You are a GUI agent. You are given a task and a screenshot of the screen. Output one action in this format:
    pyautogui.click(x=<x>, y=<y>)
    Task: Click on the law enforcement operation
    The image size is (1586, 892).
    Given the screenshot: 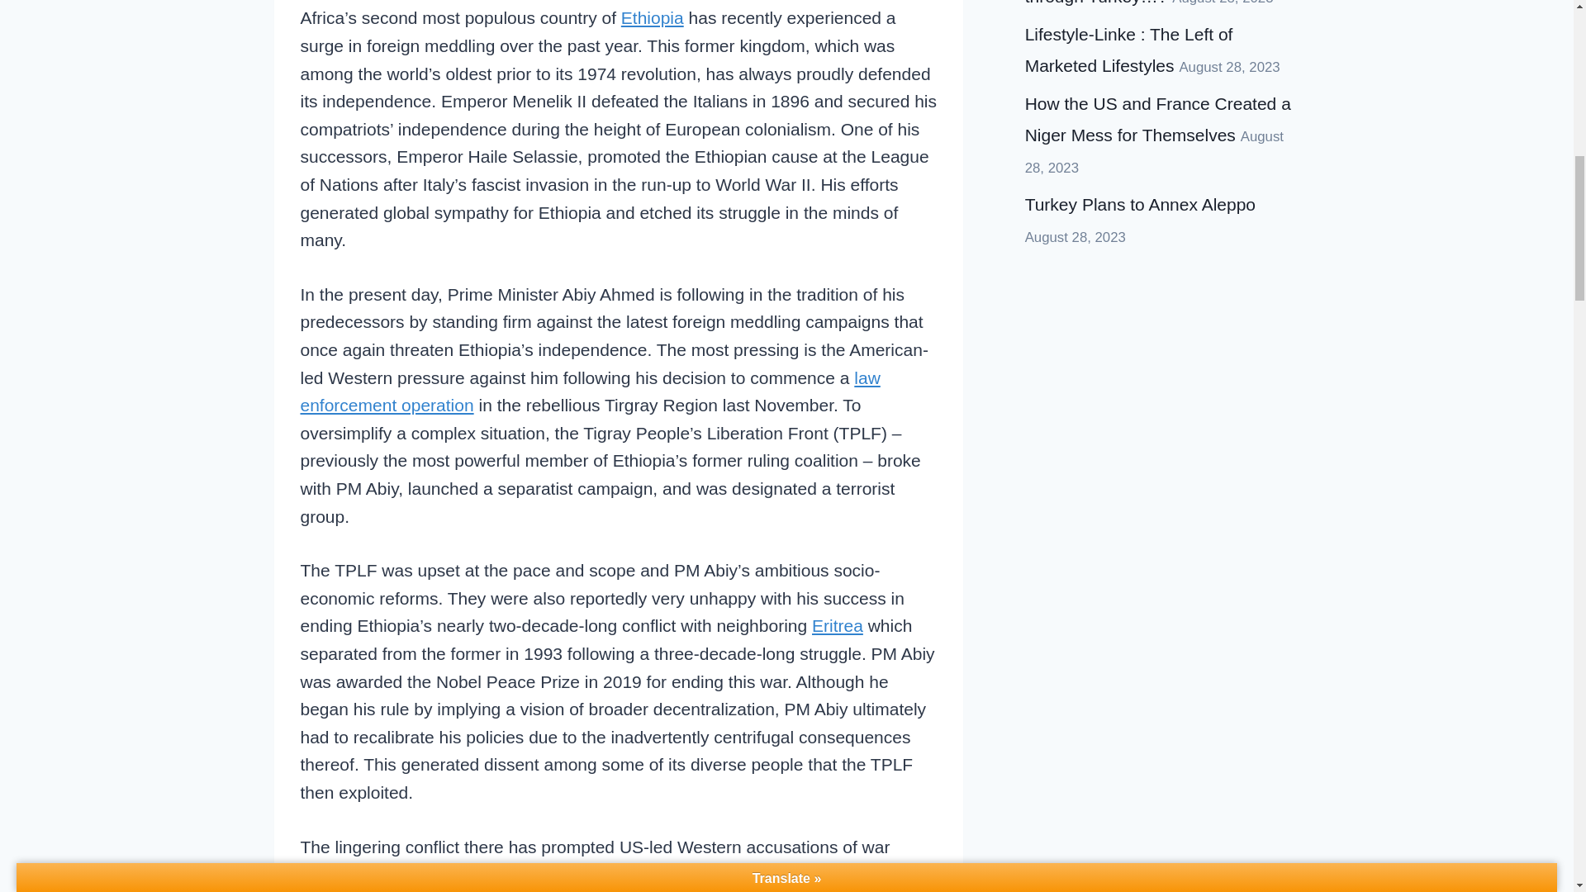 What is the action you would take?
    pyautogui.click(x=590, y=391)
    